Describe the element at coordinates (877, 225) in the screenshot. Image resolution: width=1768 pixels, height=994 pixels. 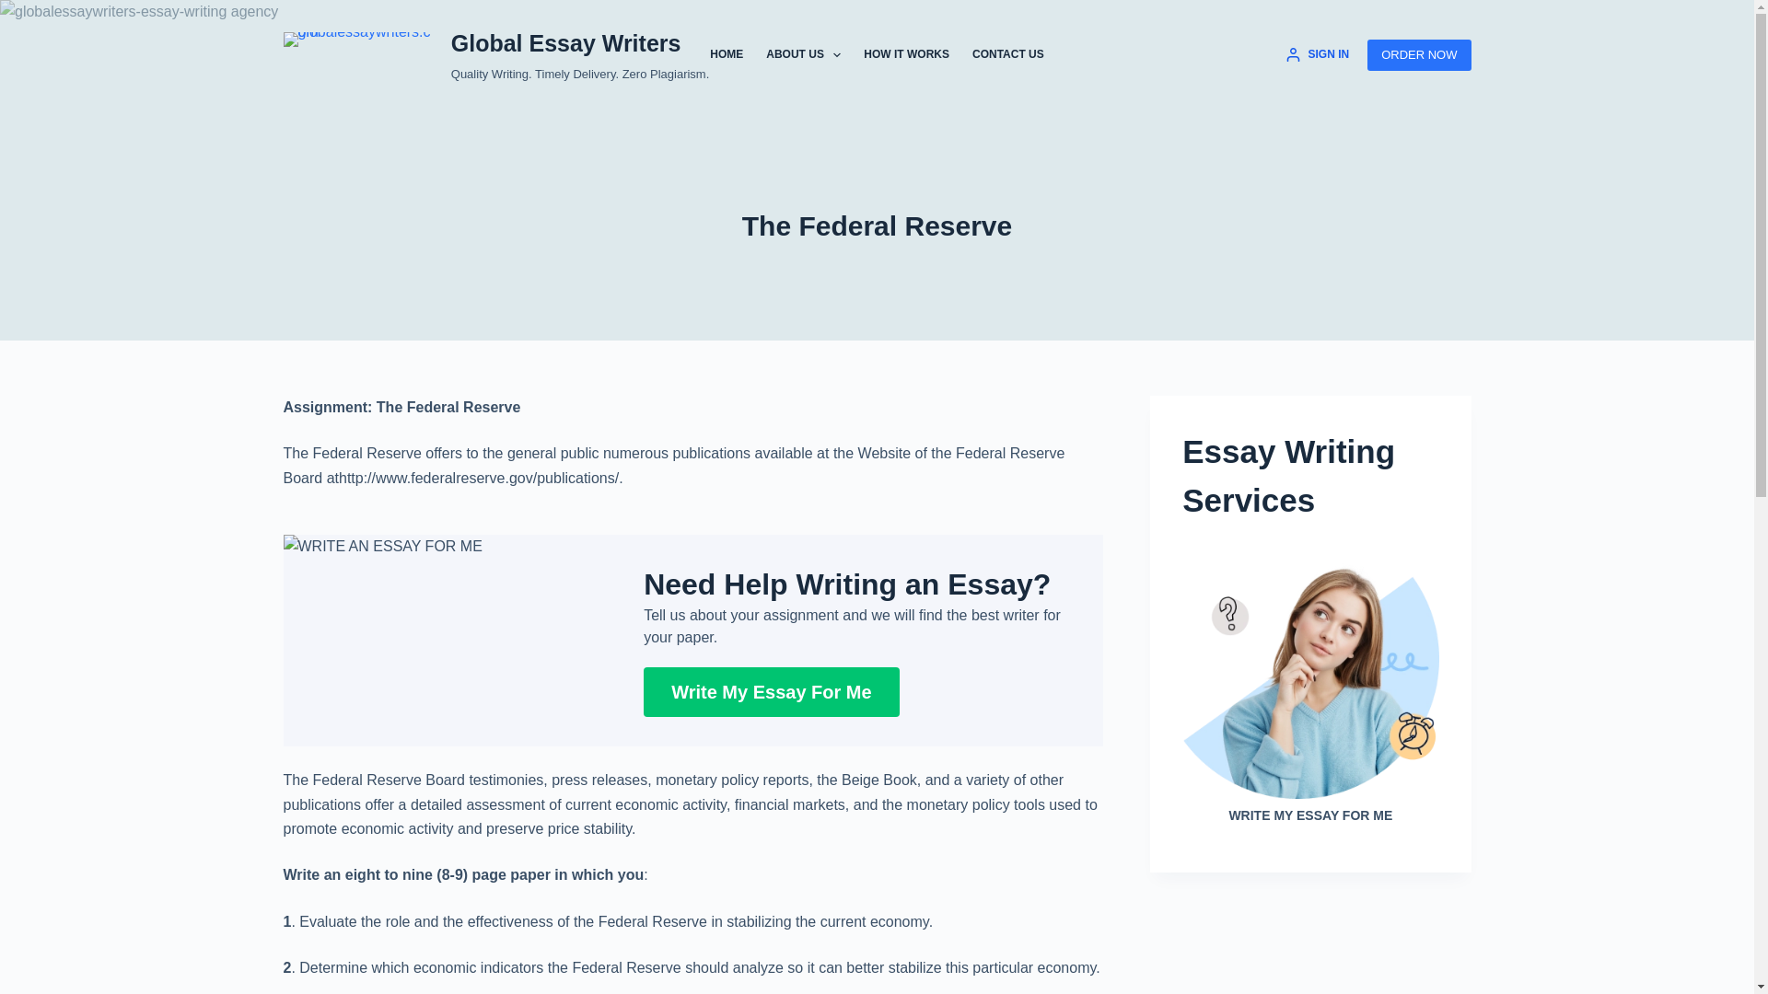
I see `The Federal Reserve` at that location.